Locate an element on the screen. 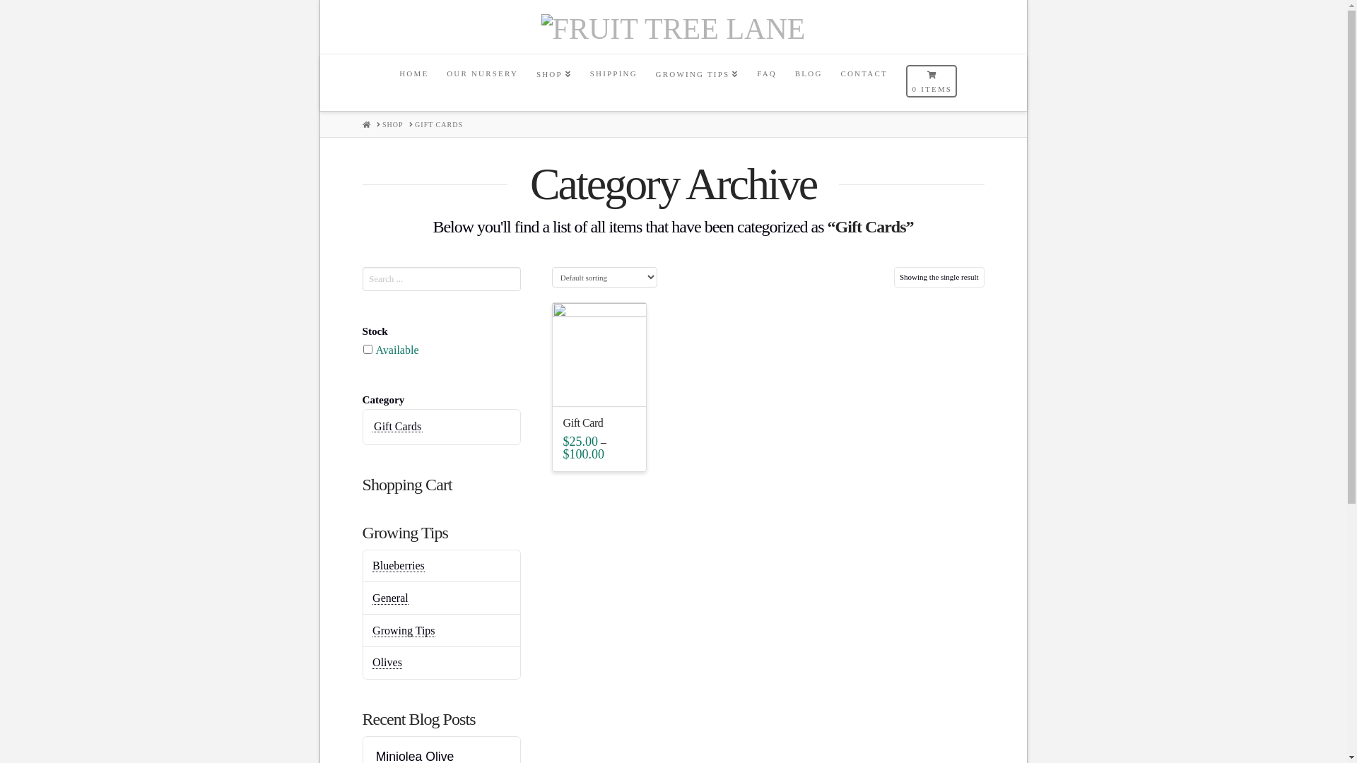  BLOG is located at coordinates (809, 83).